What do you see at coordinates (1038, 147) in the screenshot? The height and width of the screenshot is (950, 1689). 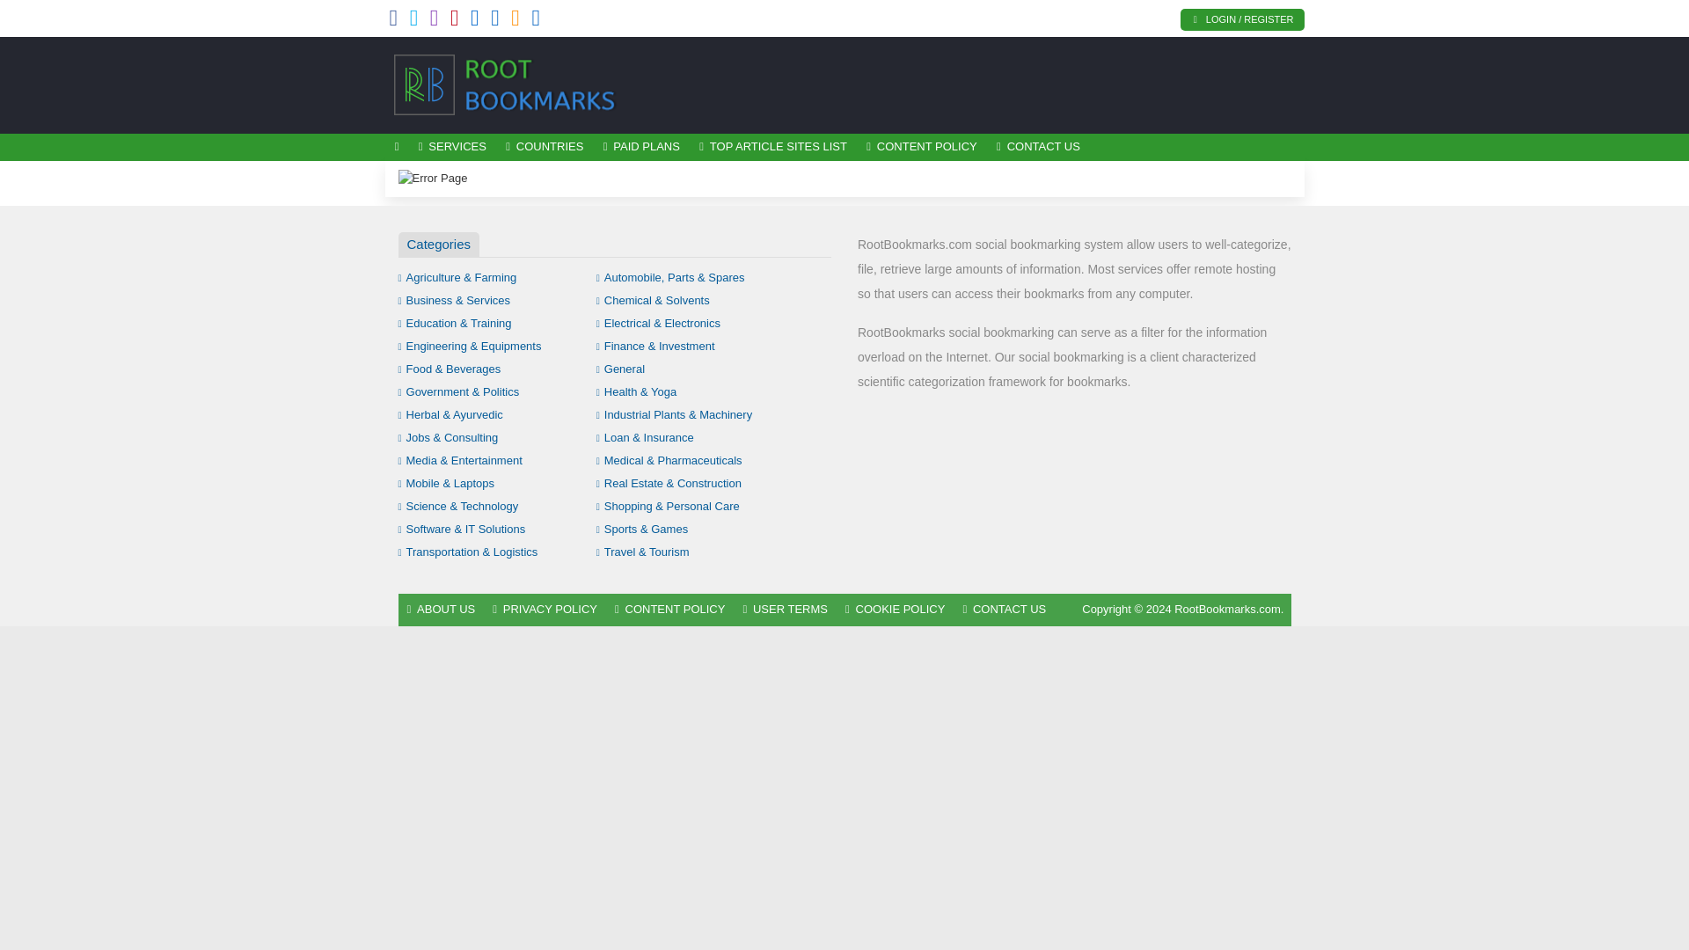 I see `CONTACT US` at bounding box center [1038, 147].